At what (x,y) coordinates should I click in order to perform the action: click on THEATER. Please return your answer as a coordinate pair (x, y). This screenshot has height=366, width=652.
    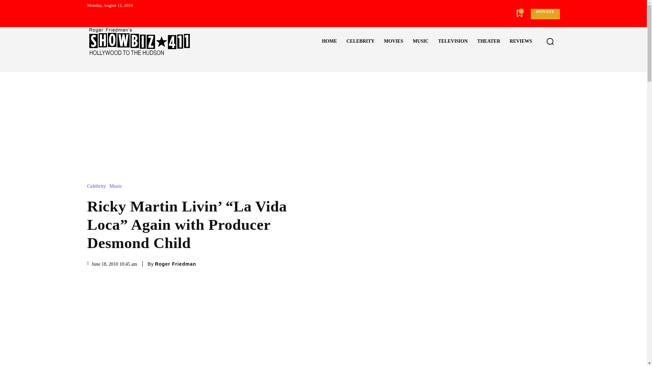
    Looking at the image, I should click on (488, 41).